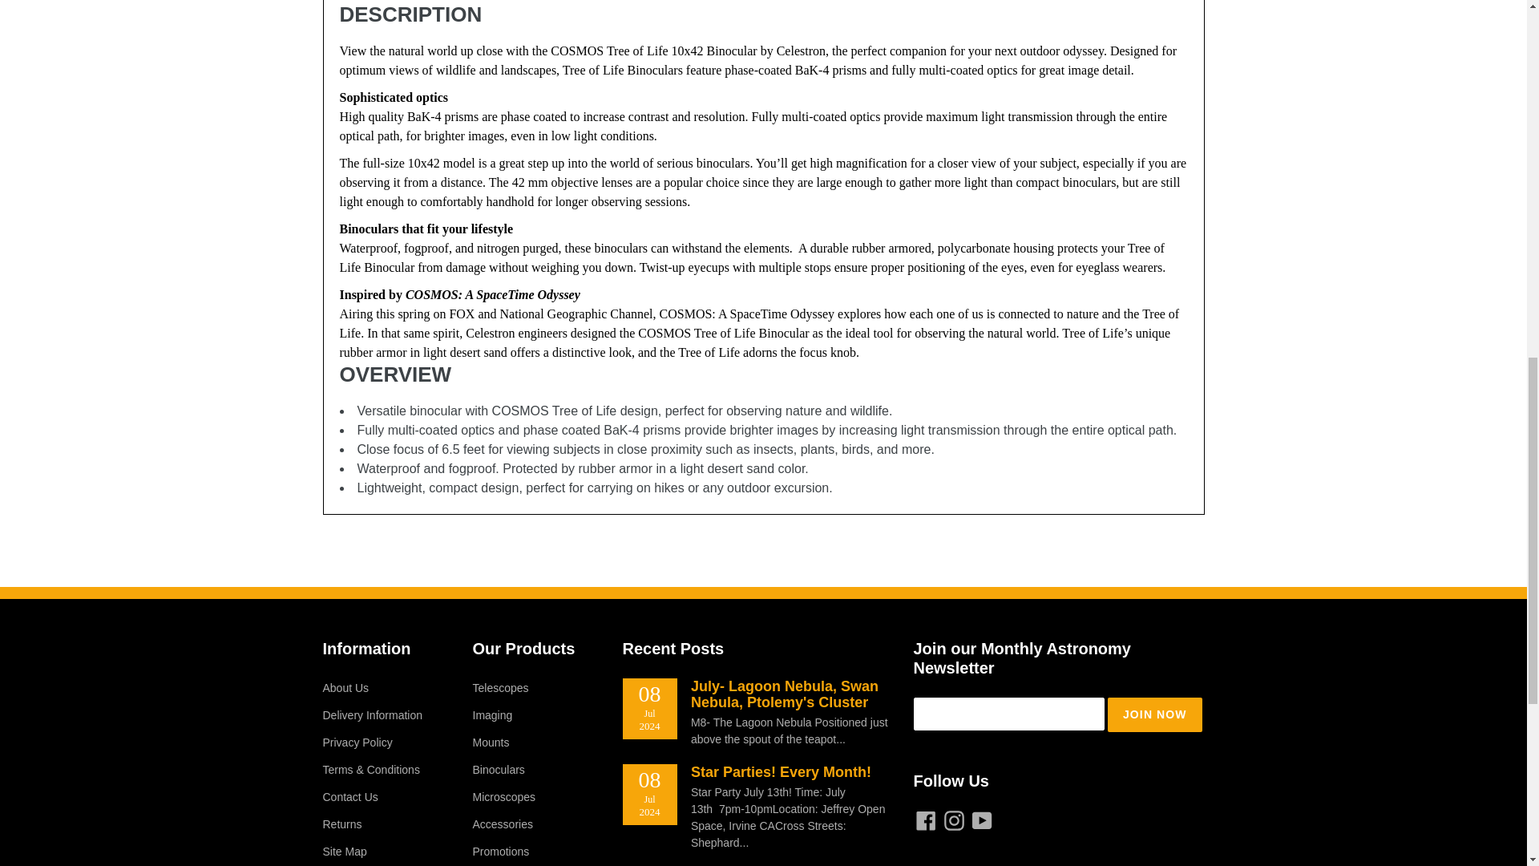 The image size is (1539, 866). What do you see at coordinates (927, 819) in the screenshot?
I see `oc telescope on Facebook` at bounding box center [927, 819].